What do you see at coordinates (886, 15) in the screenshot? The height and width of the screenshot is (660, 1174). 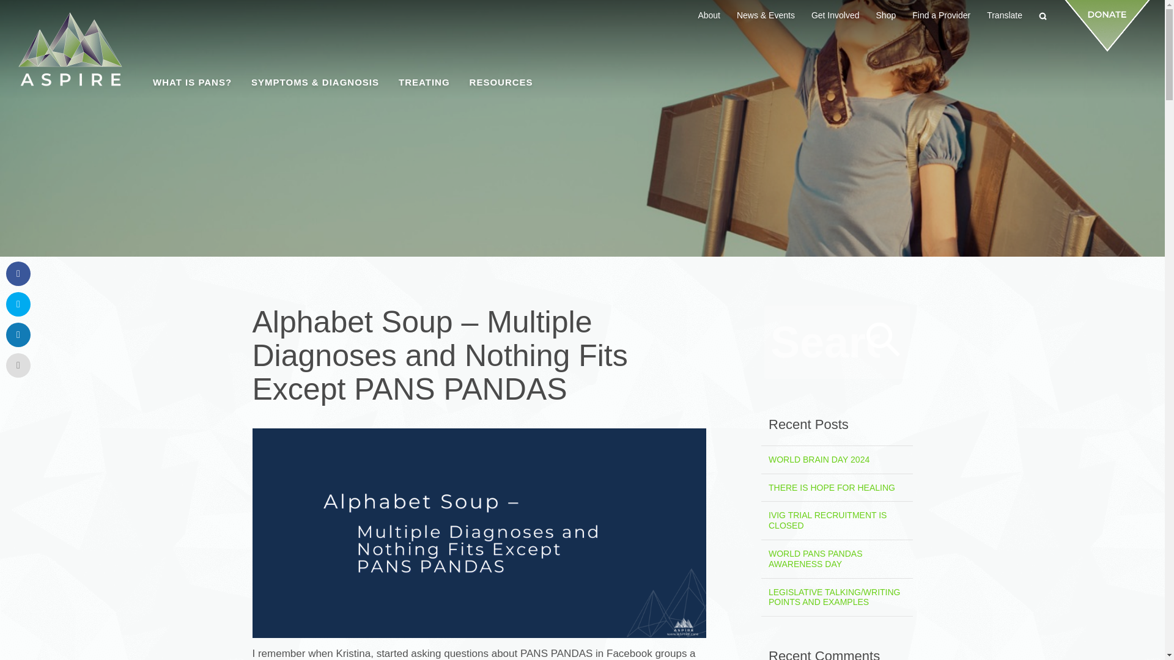 I see `Shop` at bounding box center [886, 15].